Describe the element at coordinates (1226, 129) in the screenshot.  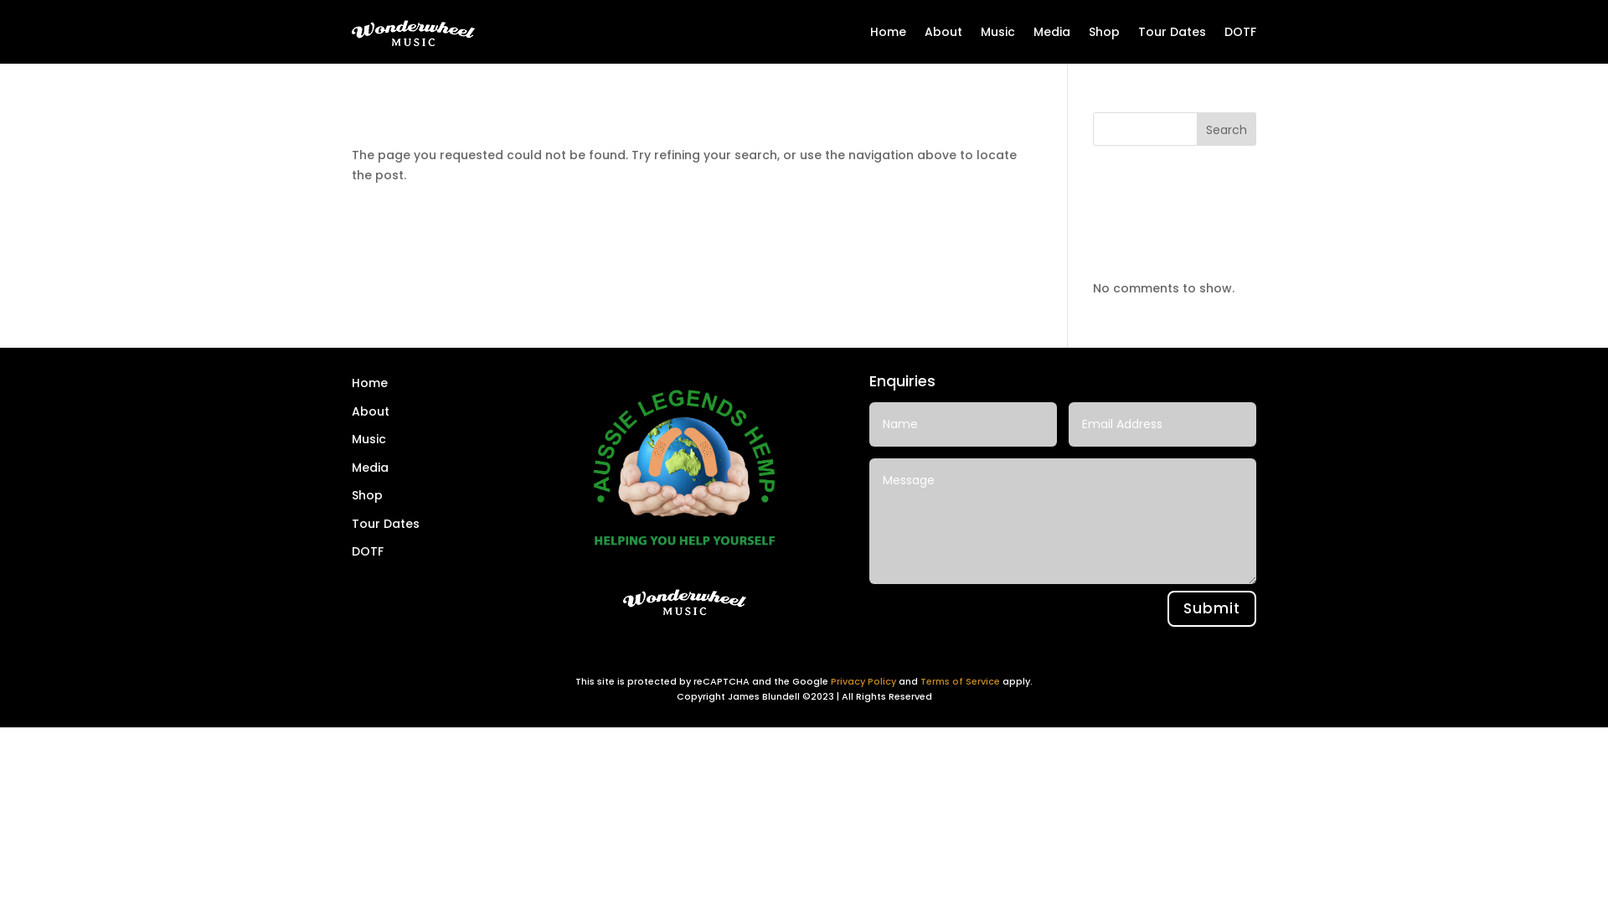
I see `Search` at that location.